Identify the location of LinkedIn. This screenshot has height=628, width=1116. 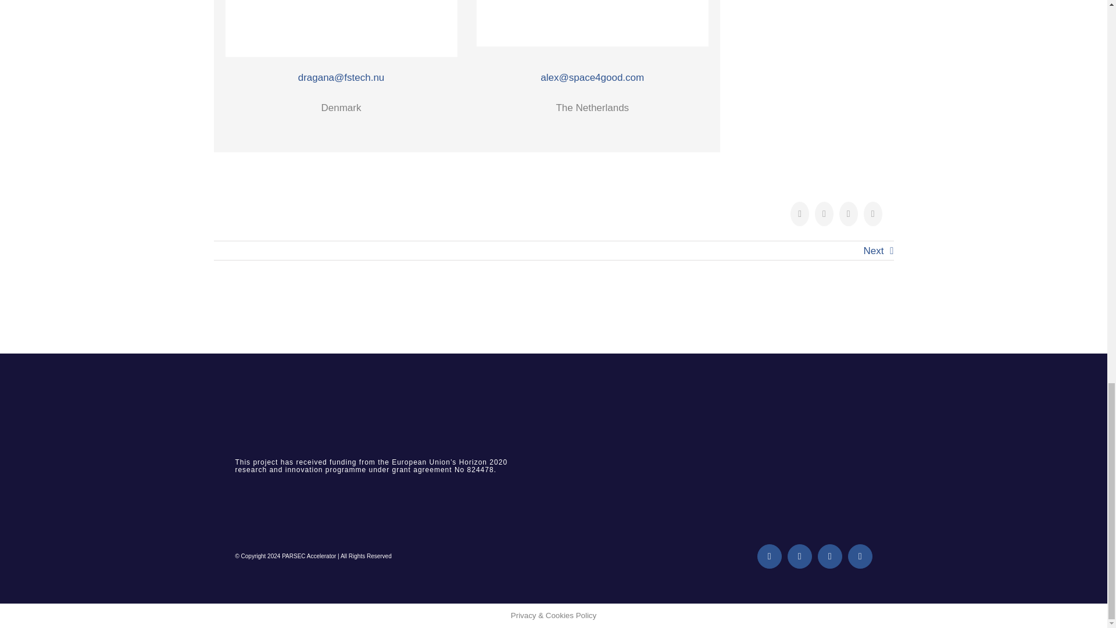
(830, 556).